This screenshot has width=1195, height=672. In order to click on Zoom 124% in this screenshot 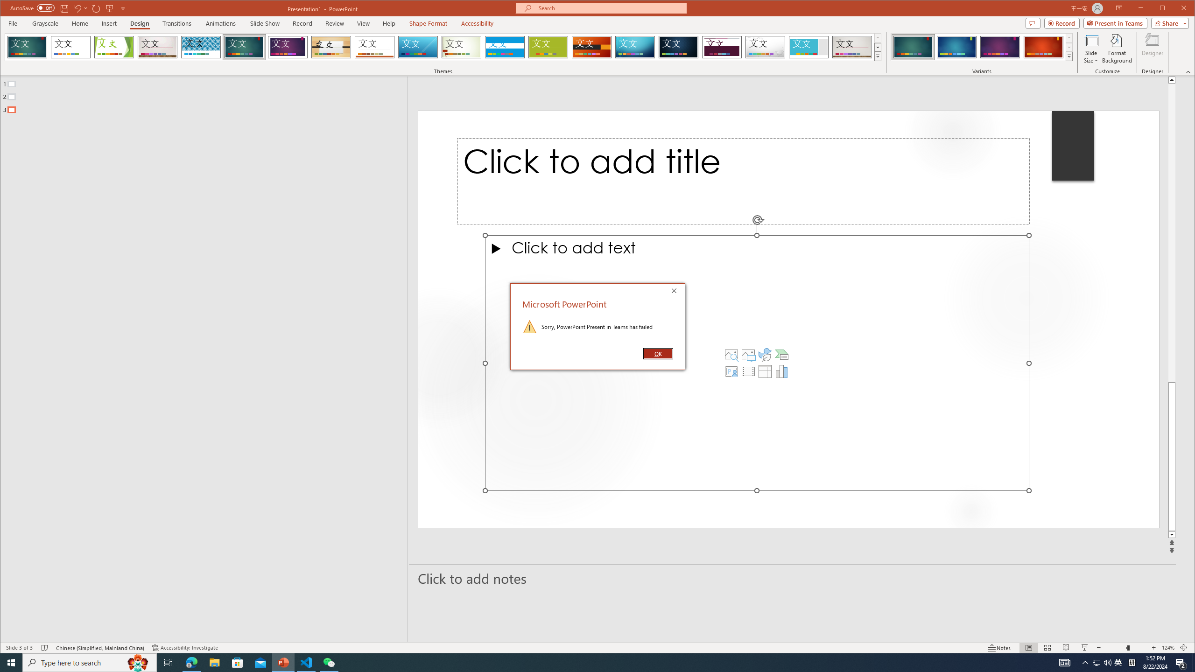, I will do `click(1168, 648)`.